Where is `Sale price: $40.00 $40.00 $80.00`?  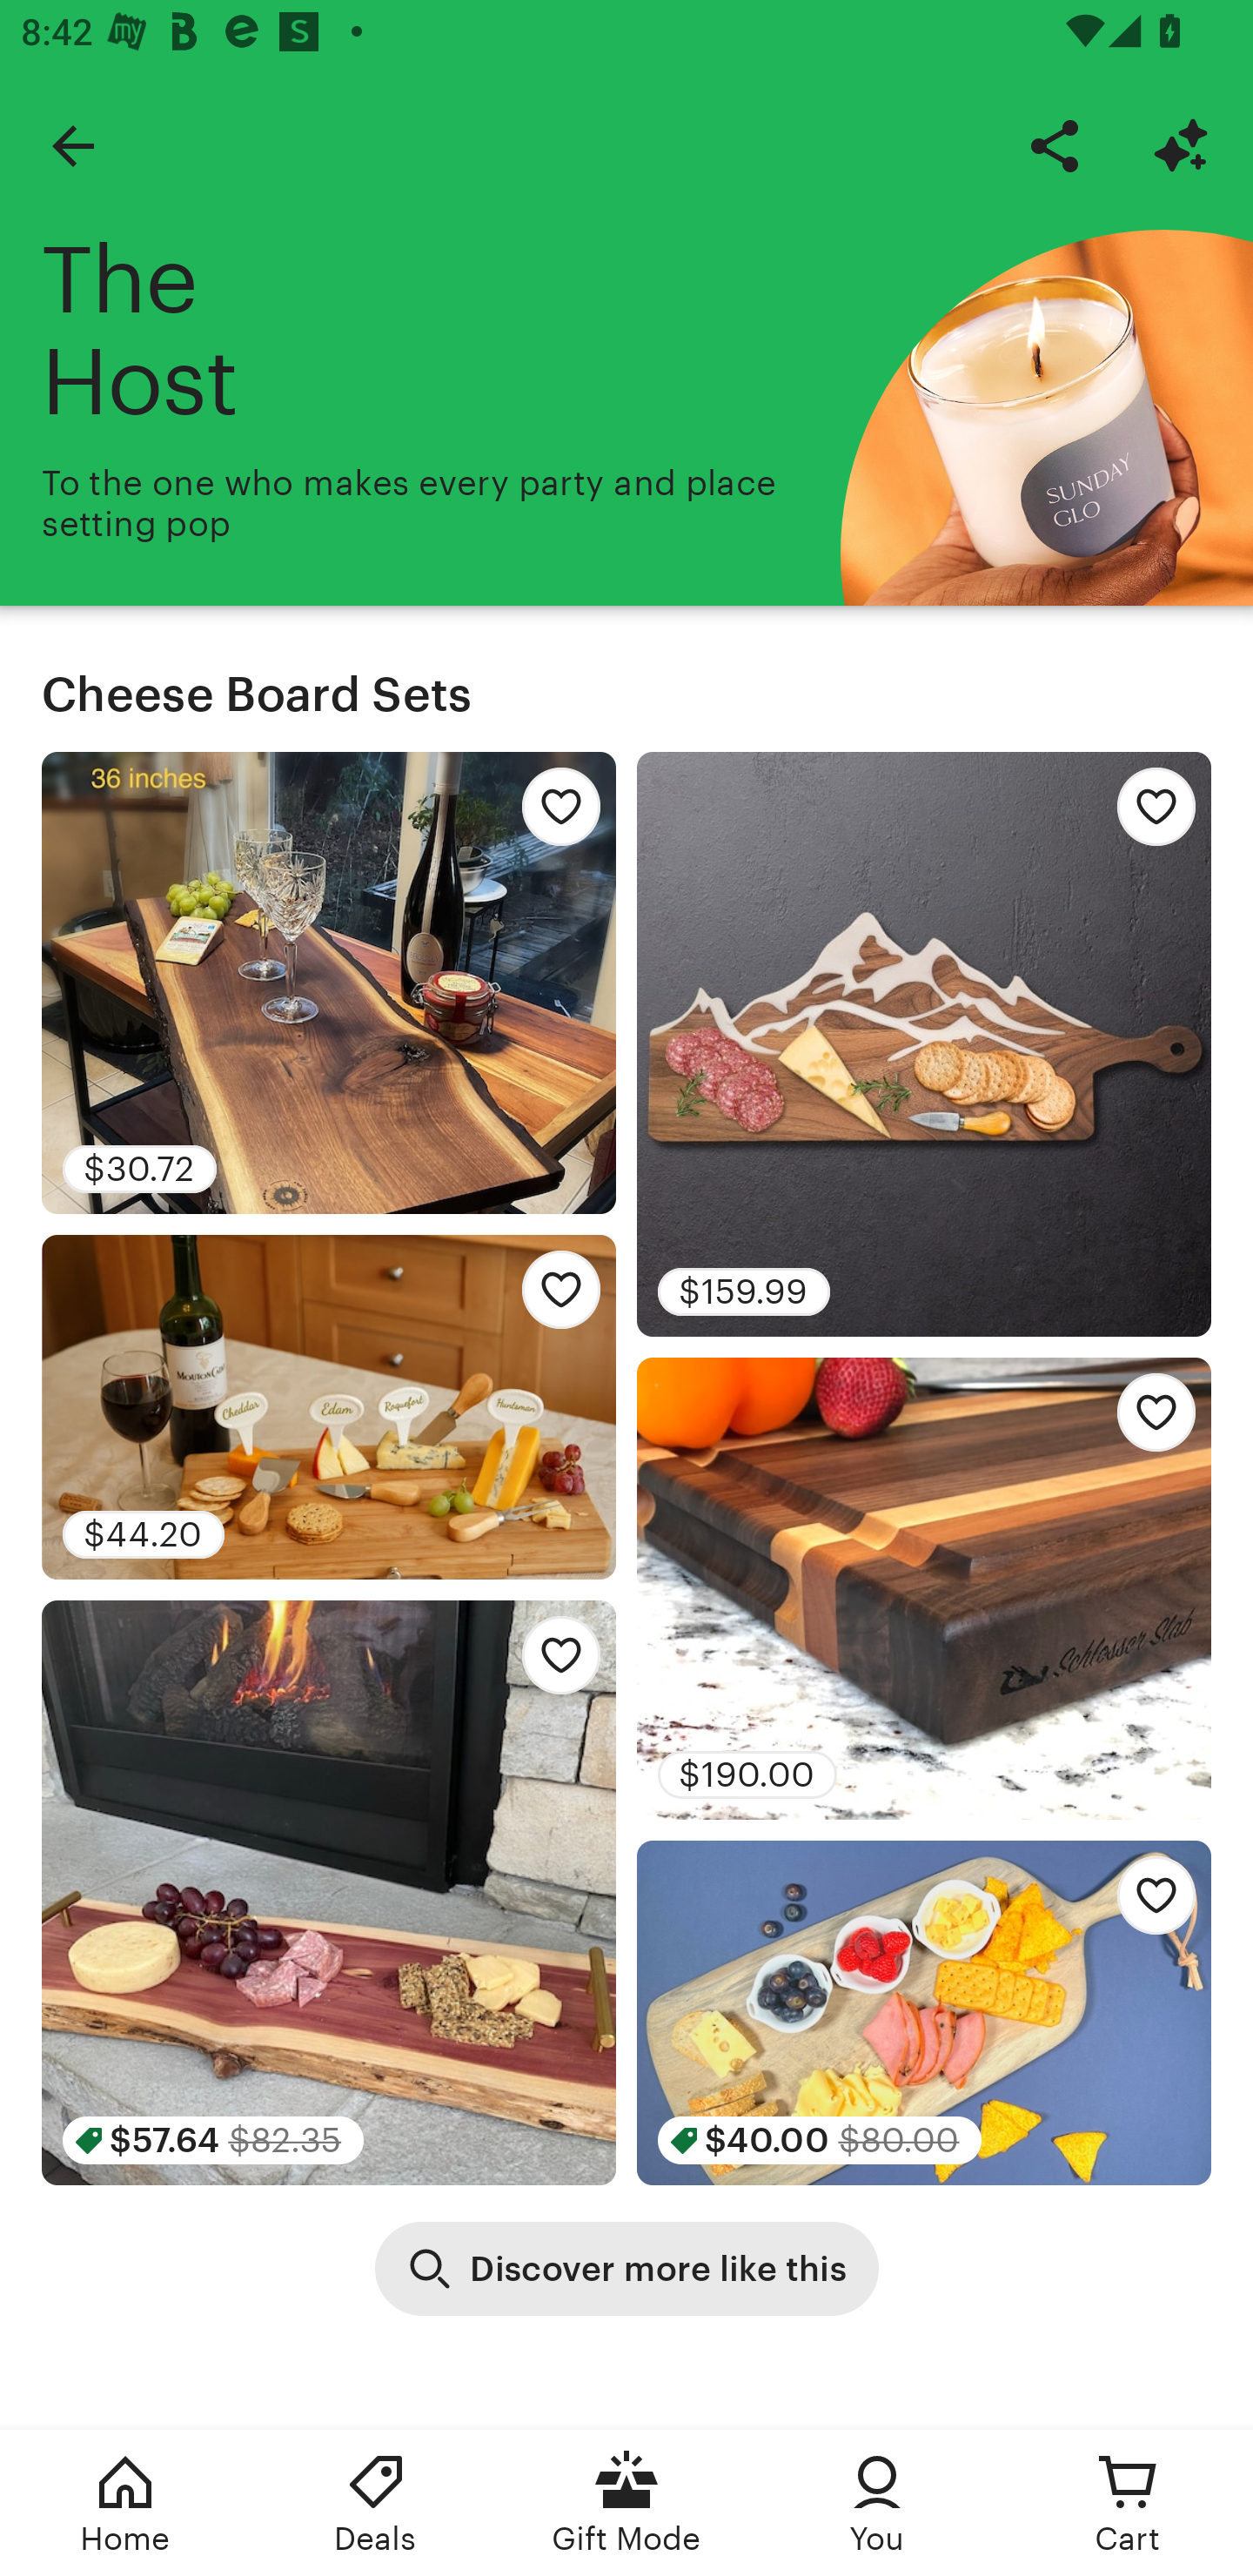
Sale price: $40.00 $40.00 $80.00 is located at coordinates (924, 2013).